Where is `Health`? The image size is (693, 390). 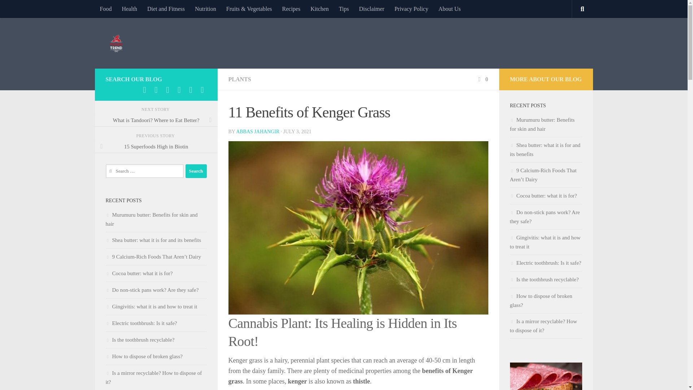 Health is located at coordinates (129, 9).